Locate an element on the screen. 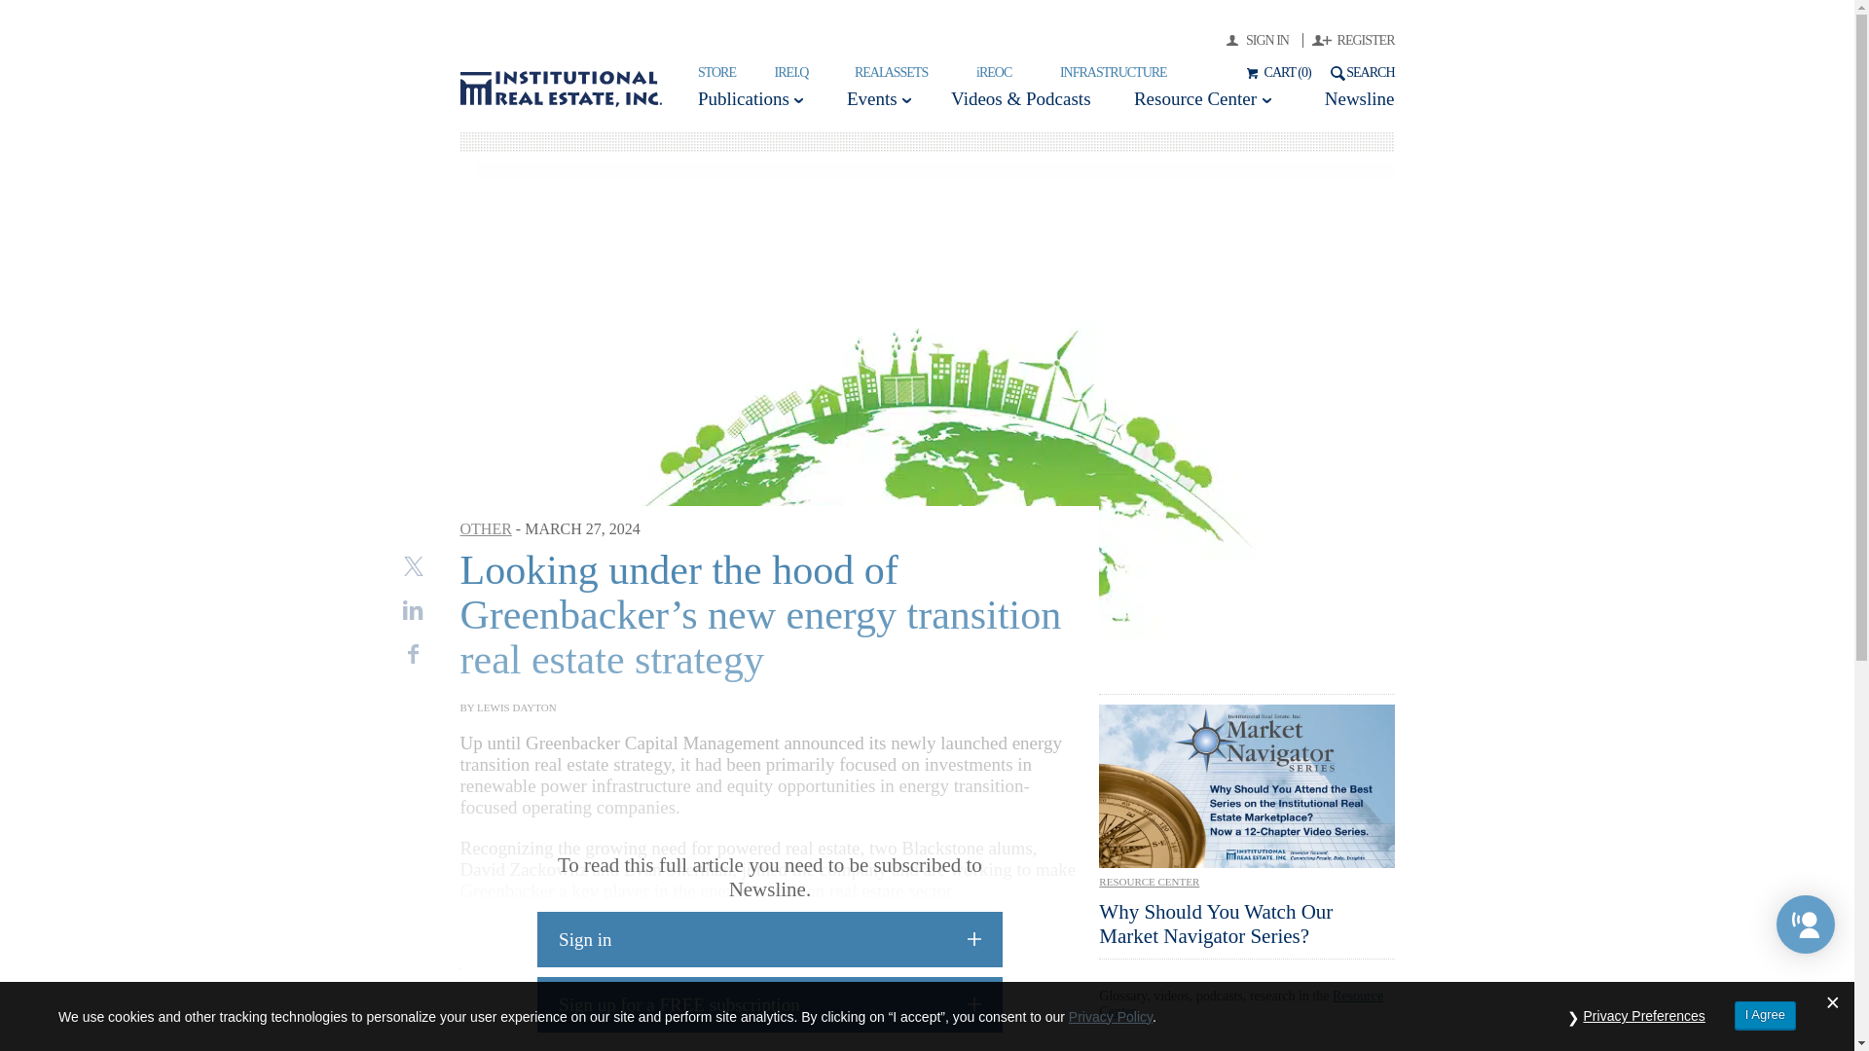  IREI.Q is located at coordinates (792, 72).